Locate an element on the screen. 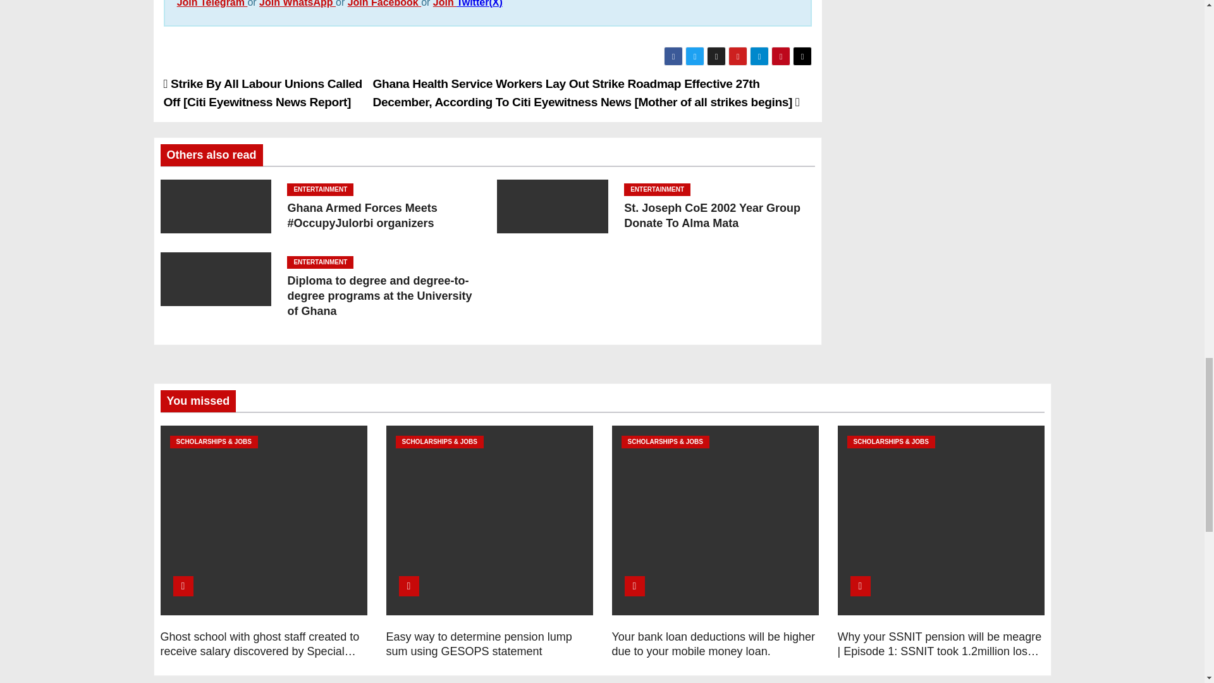  Join Facebook is located at coordinates (384, 4).